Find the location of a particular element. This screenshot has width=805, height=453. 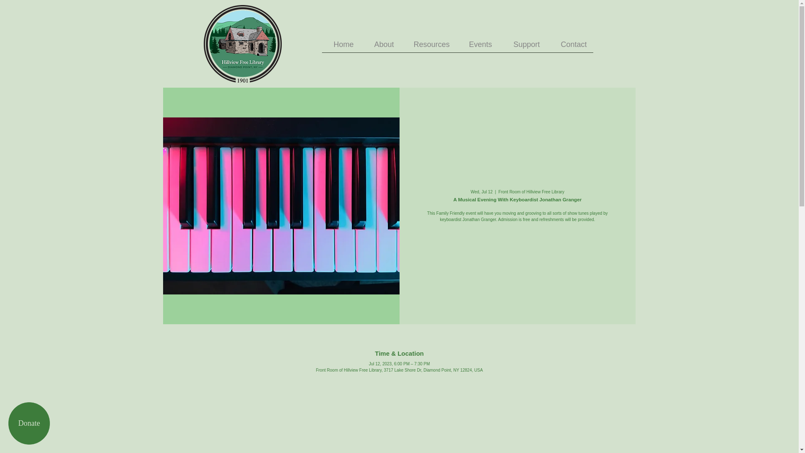

Resources is located at coordinates (428, 47).